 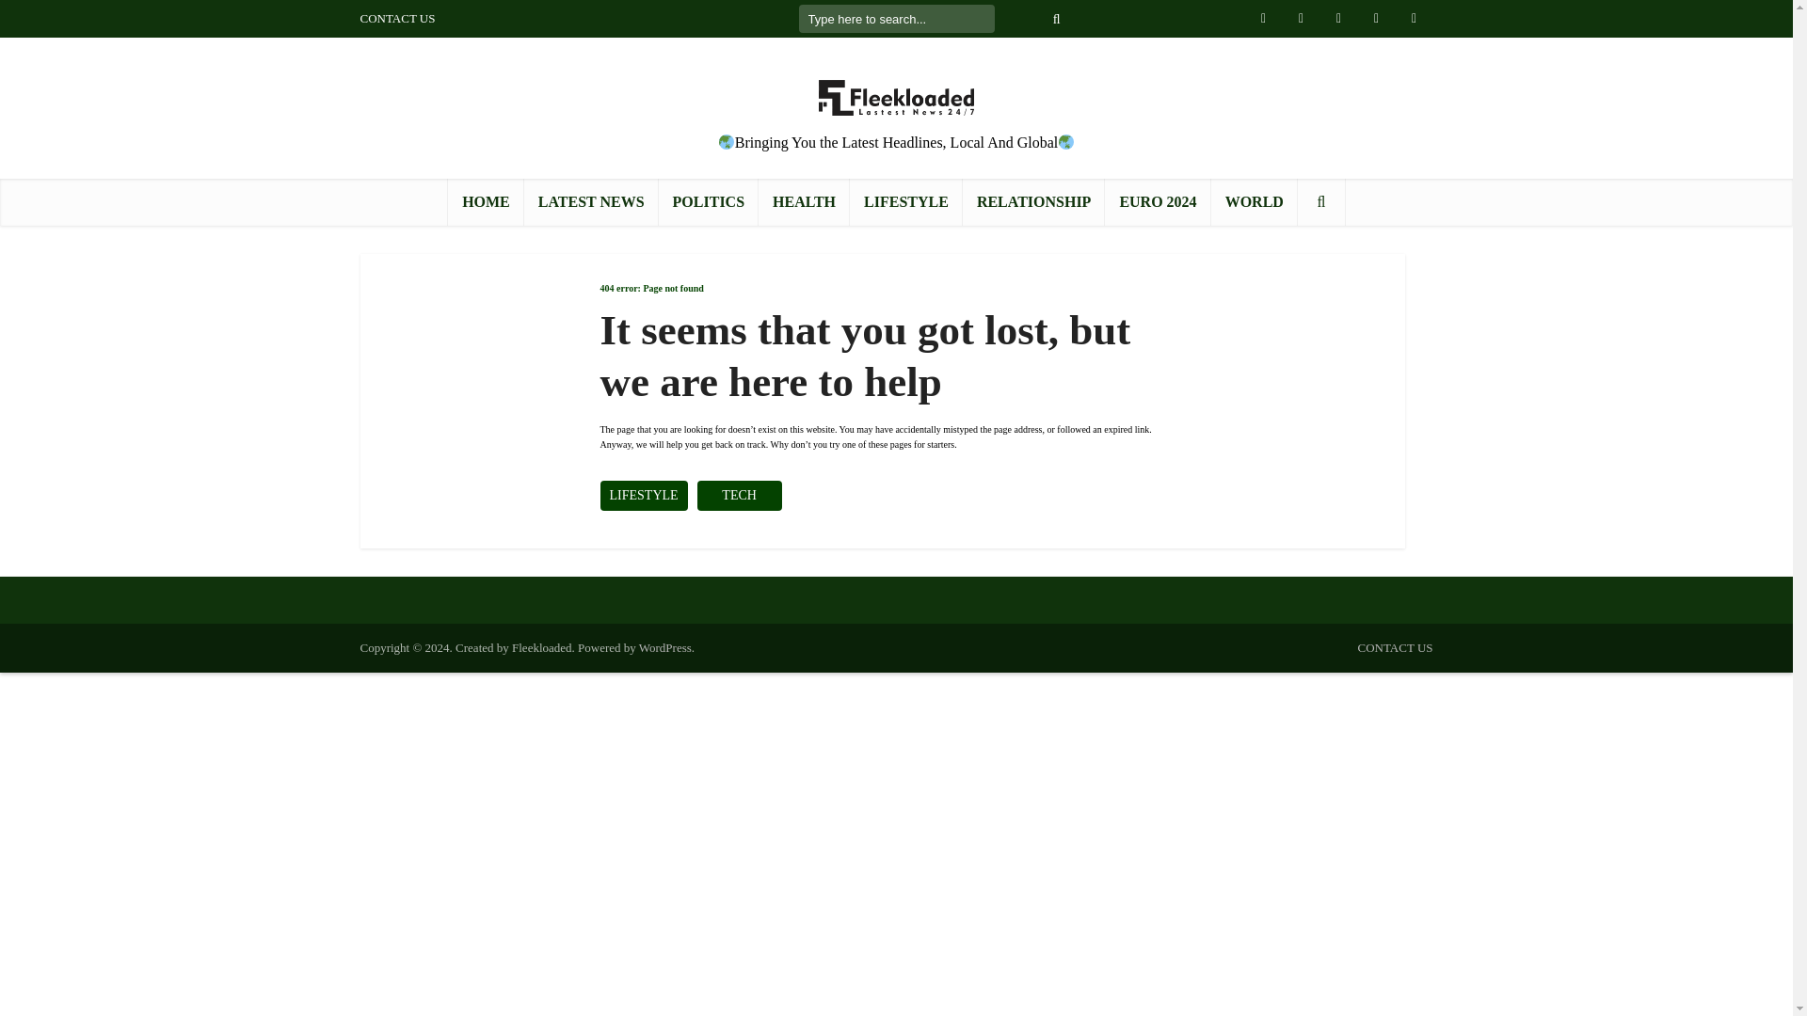 What do you see at coordinates (1158, 201) in the screenshot?
I see `EURO 2024` at bounding box center [1158, 201].